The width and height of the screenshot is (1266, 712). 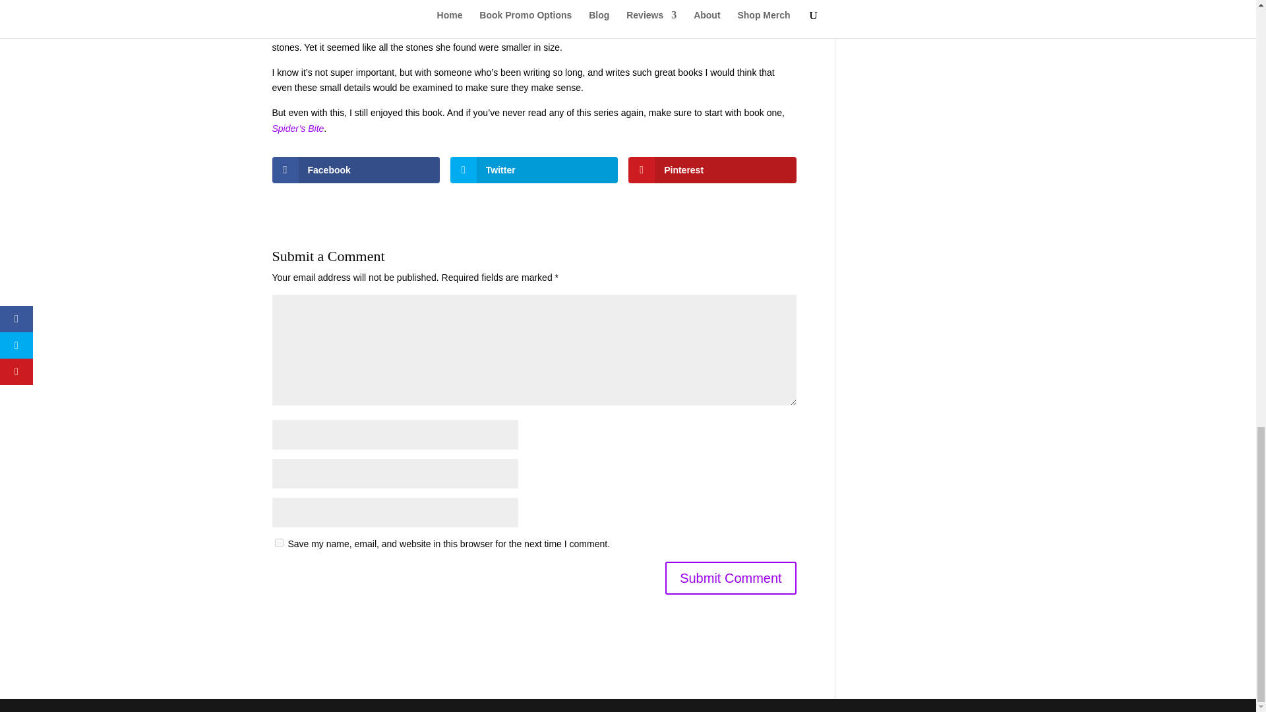 What do you see at coordinates (355, 169) in the screenshot?
I see `Facebook` at bounding box center [355, 169].